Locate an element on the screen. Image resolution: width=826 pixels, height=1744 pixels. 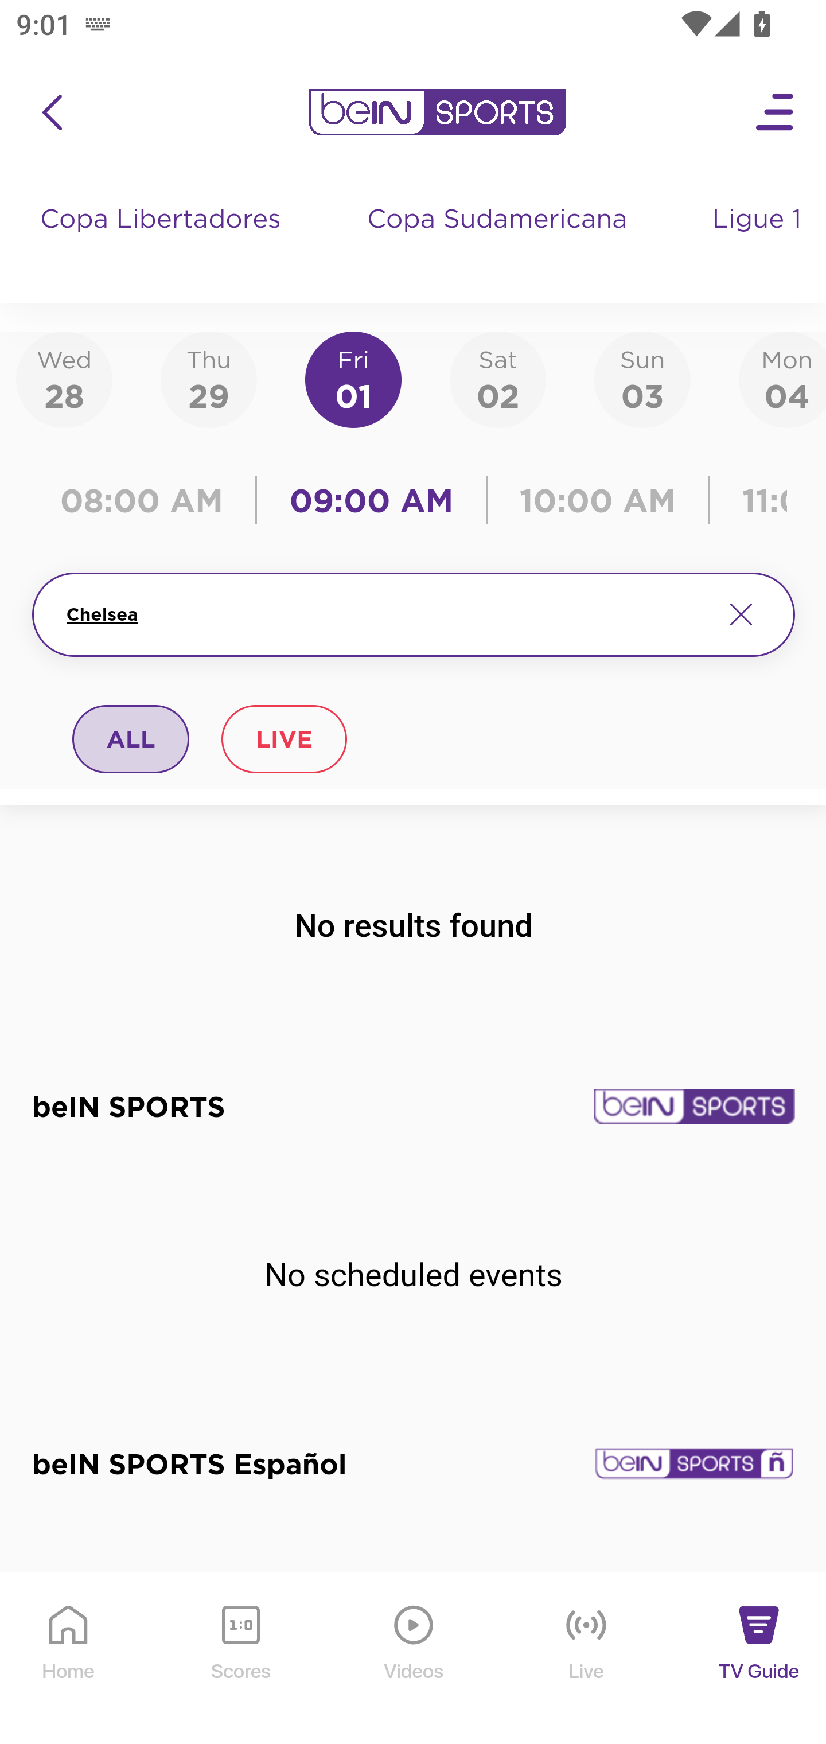
TV Guide TV Guide Icon TV Guide is located at coordinates (759, 1659).